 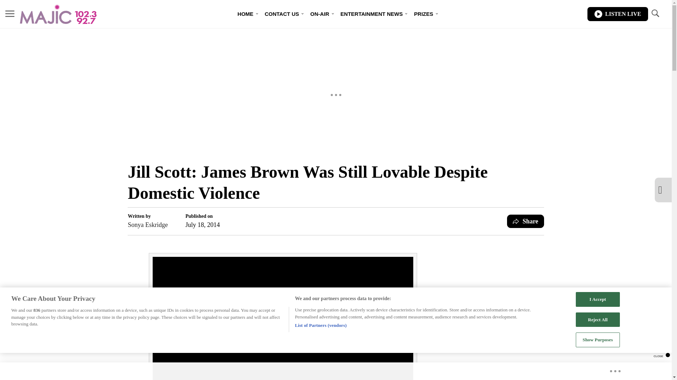 What do you see at coordinates (147, 225) in the screenshot?
I see `Sonya Eskridge` at bounding box center [147, 225].